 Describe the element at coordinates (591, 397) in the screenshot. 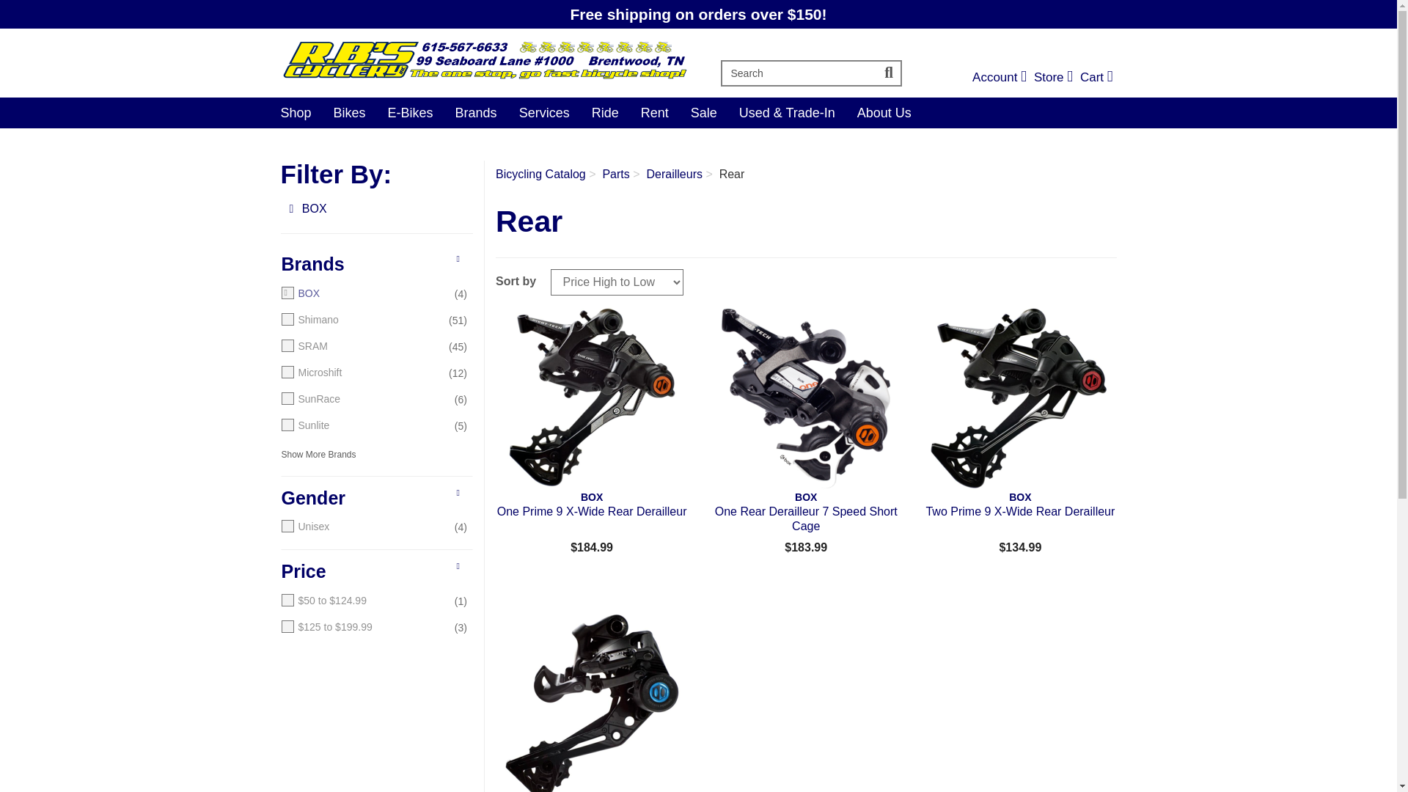

I see `Search` at that location.